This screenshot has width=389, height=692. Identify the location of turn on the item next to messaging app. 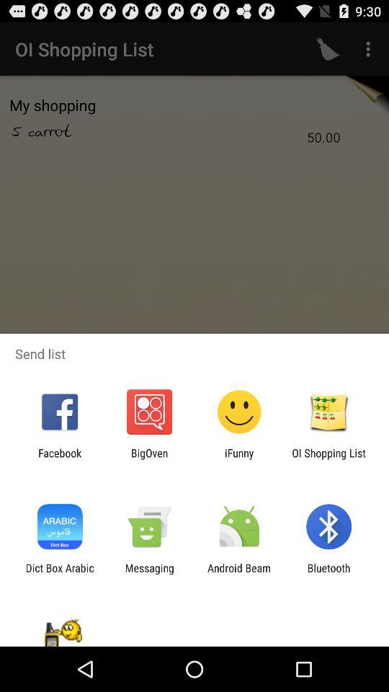
(59, 574).